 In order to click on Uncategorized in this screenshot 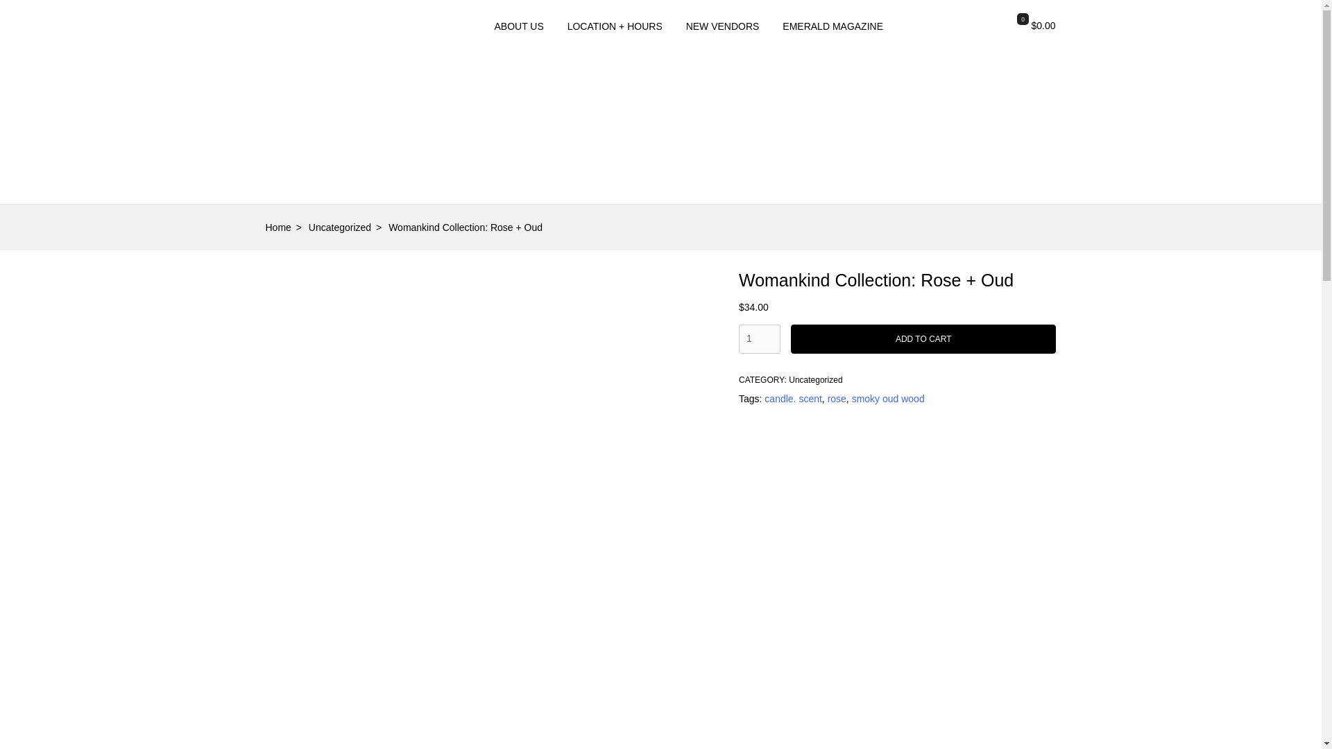, I will do `click(348, 227)`.